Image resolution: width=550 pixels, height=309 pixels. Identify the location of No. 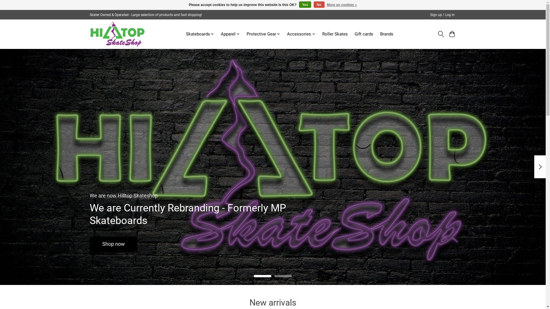
(319, 5).